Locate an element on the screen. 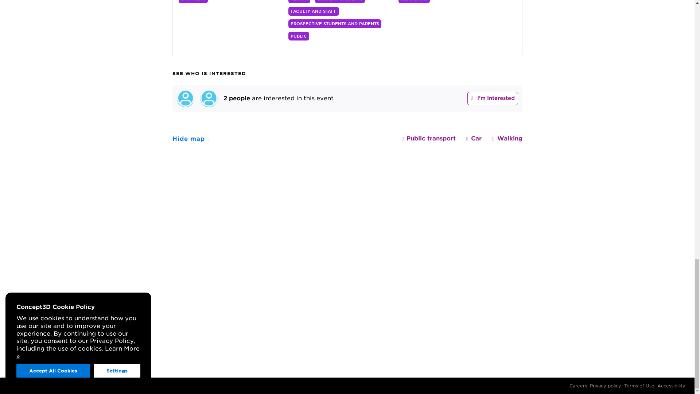 This screenshot has height=394, width=700. SAVANNAH is located at coordinates (193, 1).